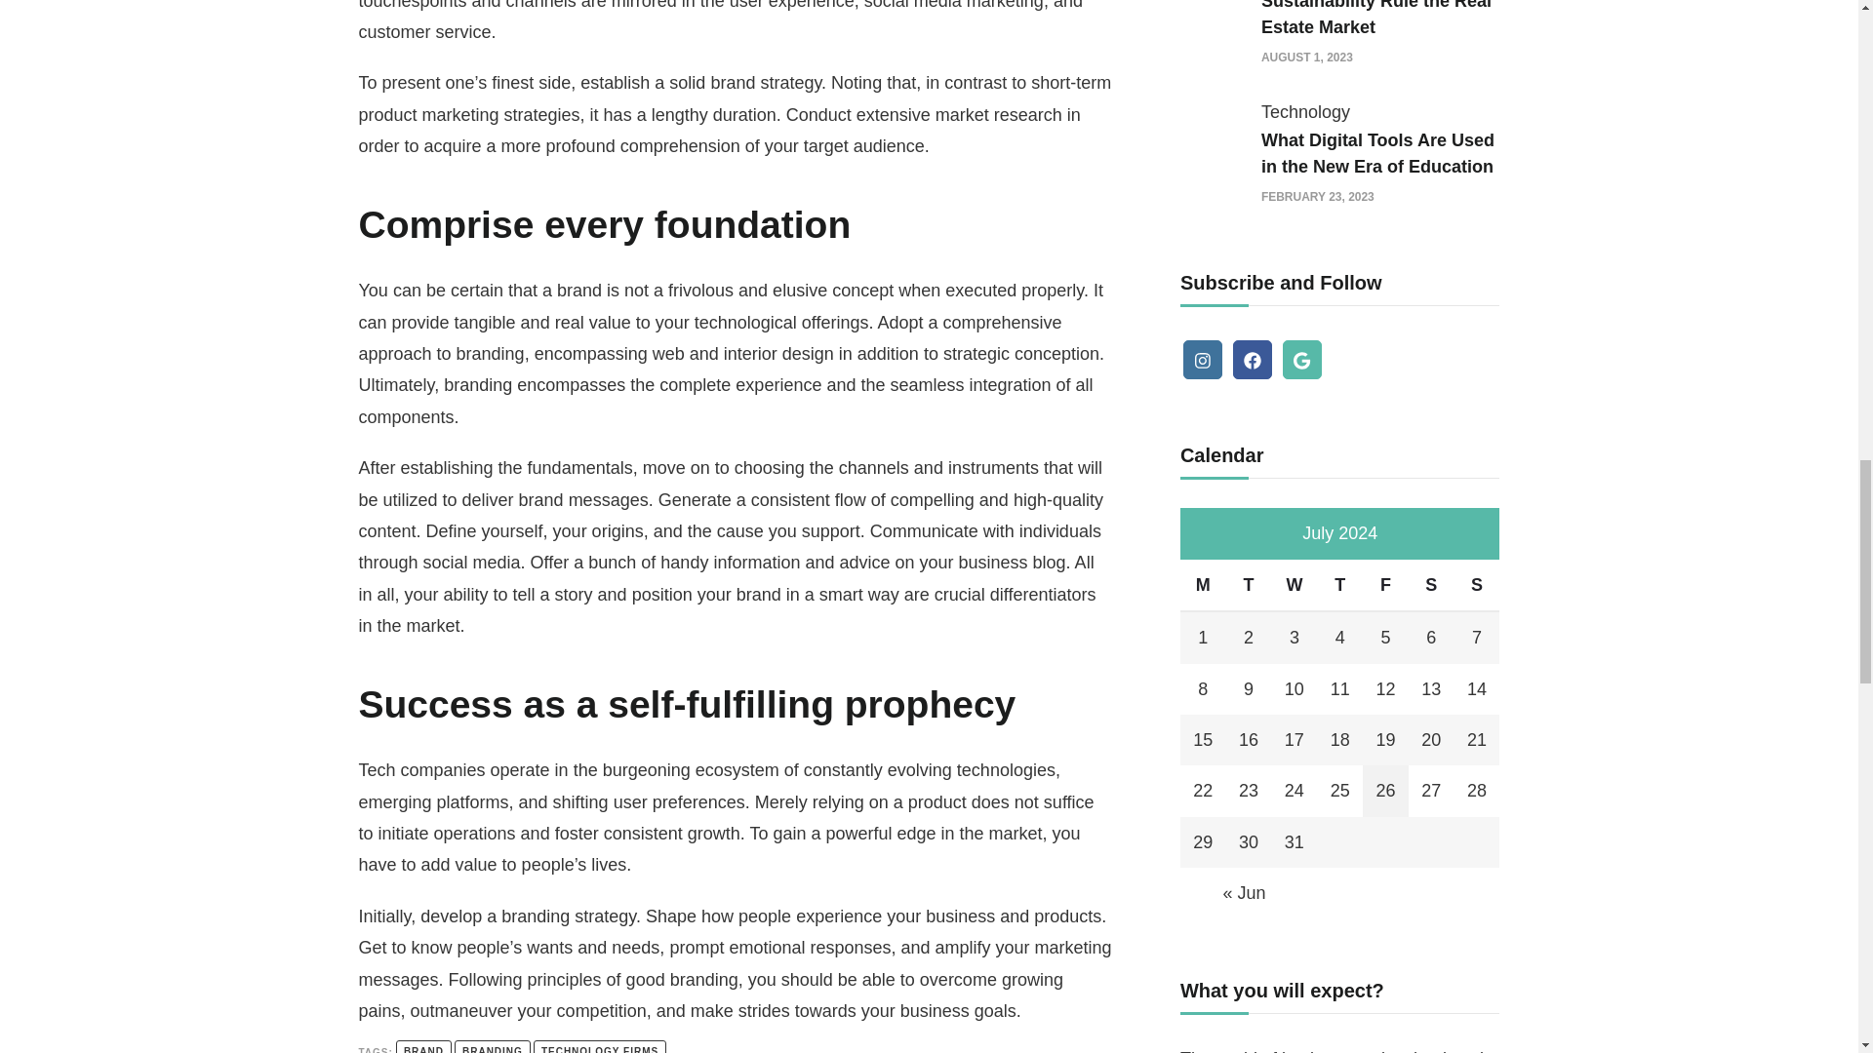 The image size is (1873, 1053). Describe the element at coordinates (600, 1047) in the screenshot. I see `TECHNOLOGY FIRMS` at that location.